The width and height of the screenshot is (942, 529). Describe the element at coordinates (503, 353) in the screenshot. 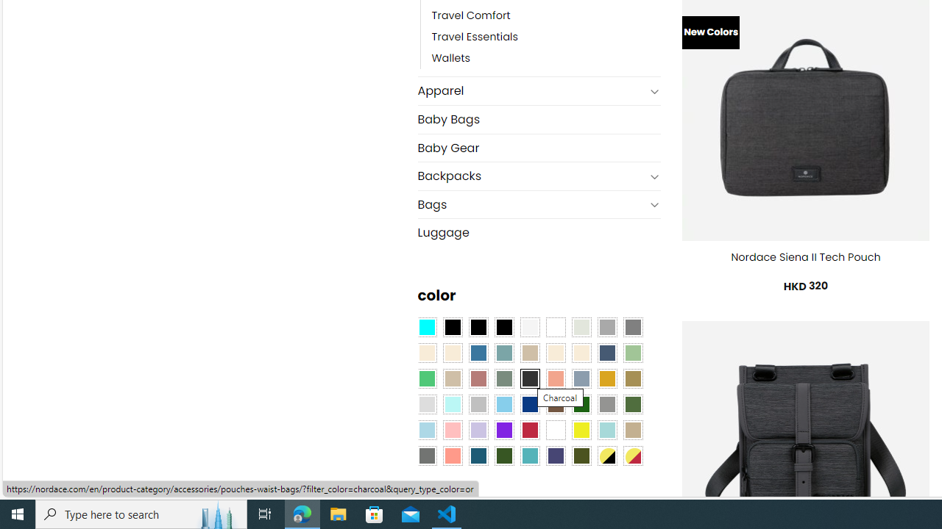

I see `Blue Sage` at that location.